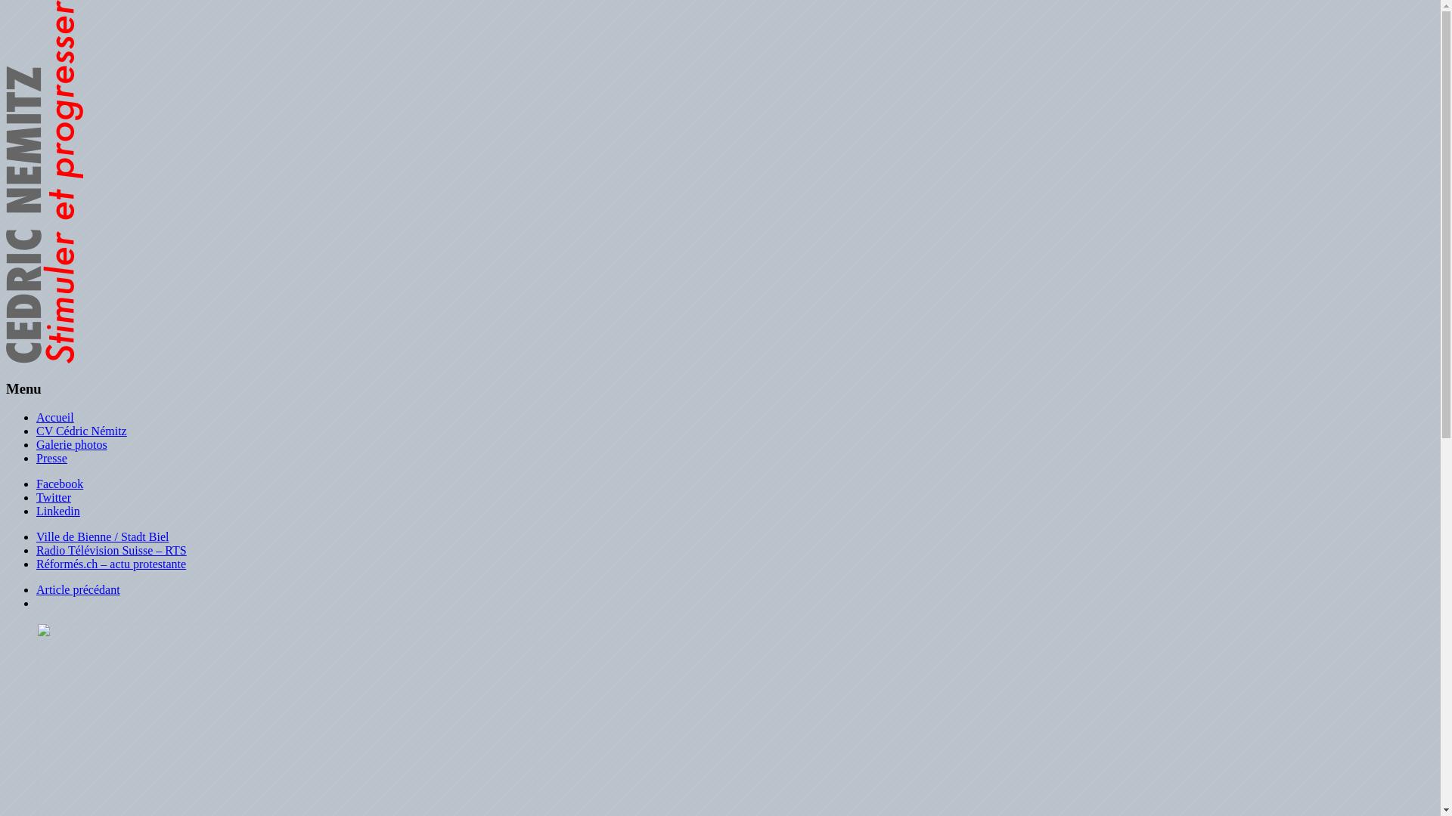 This screenshot has width=1452, height=816. What do you see at coordinates (51, 458) in the screenshot?
I see `Presse` at bounding box center [51, 458].